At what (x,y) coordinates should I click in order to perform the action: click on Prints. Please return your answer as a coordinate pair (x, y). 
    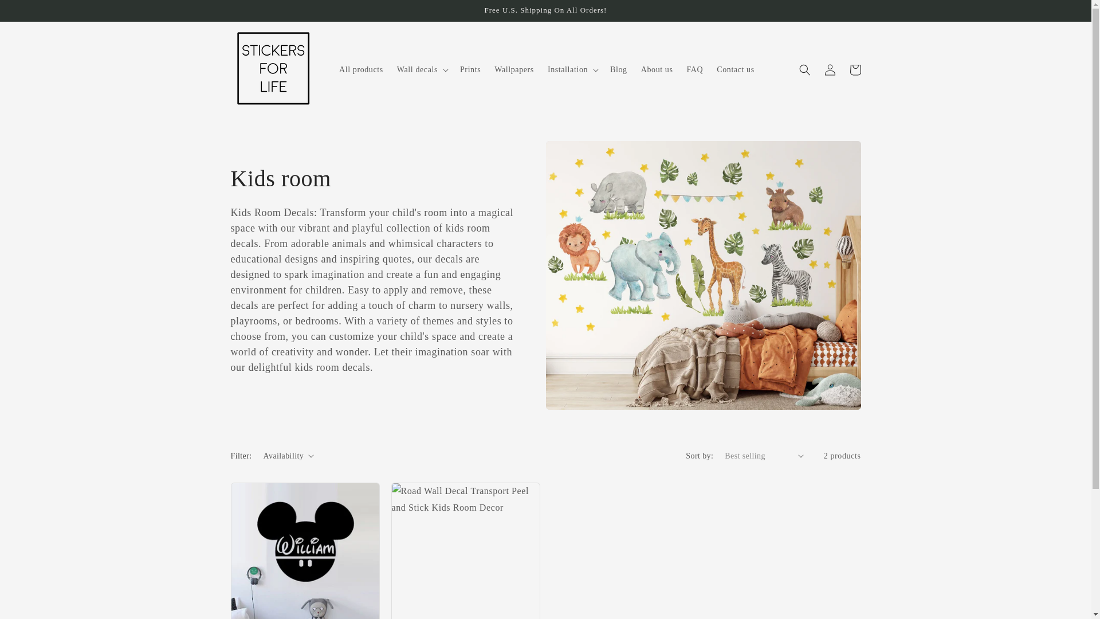
    Looking at the image, I should click on (470, 70).